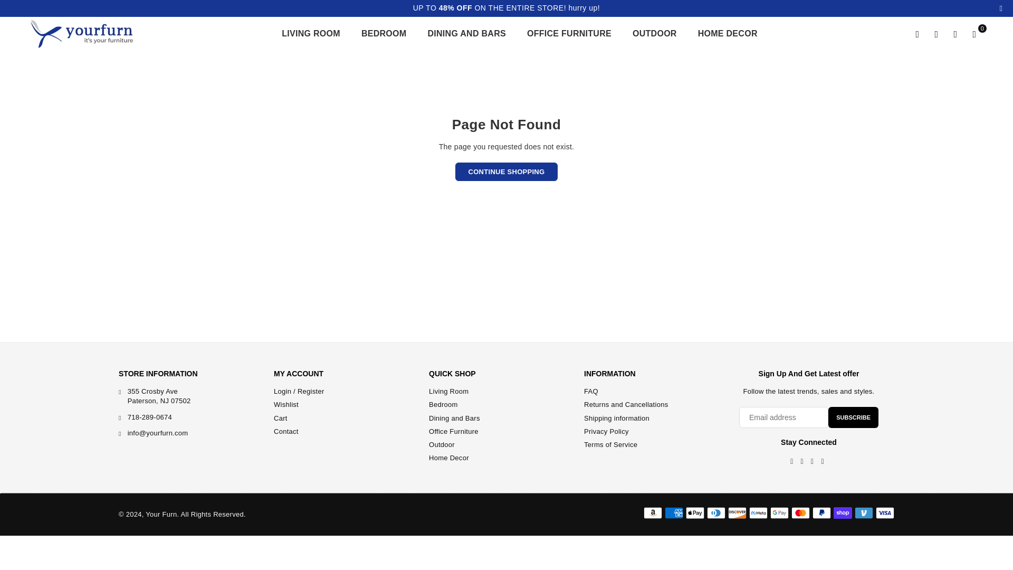  I want to click on YOUR FURN, so click(90, 34).